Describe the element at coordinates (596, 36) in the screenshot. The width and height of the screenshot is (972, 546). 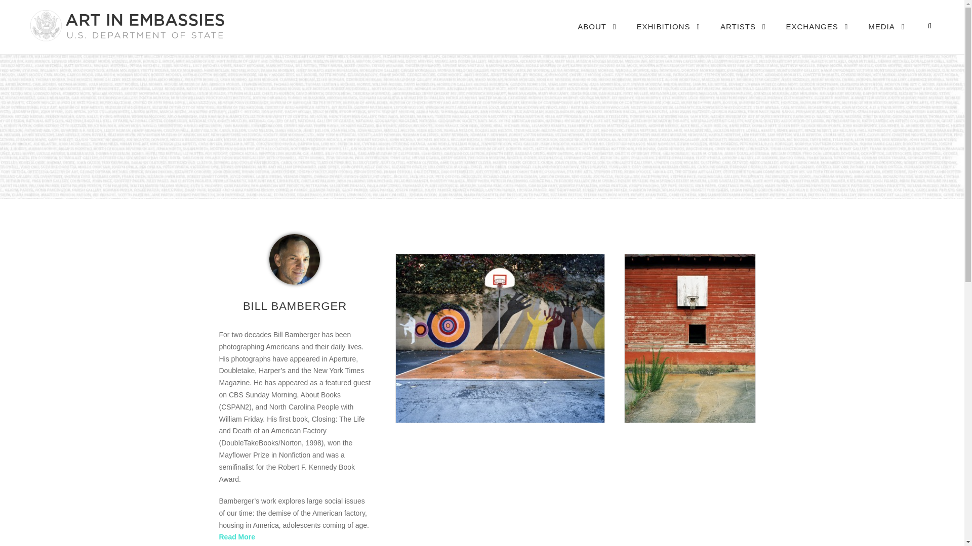
I see `ABOUT` at that location.